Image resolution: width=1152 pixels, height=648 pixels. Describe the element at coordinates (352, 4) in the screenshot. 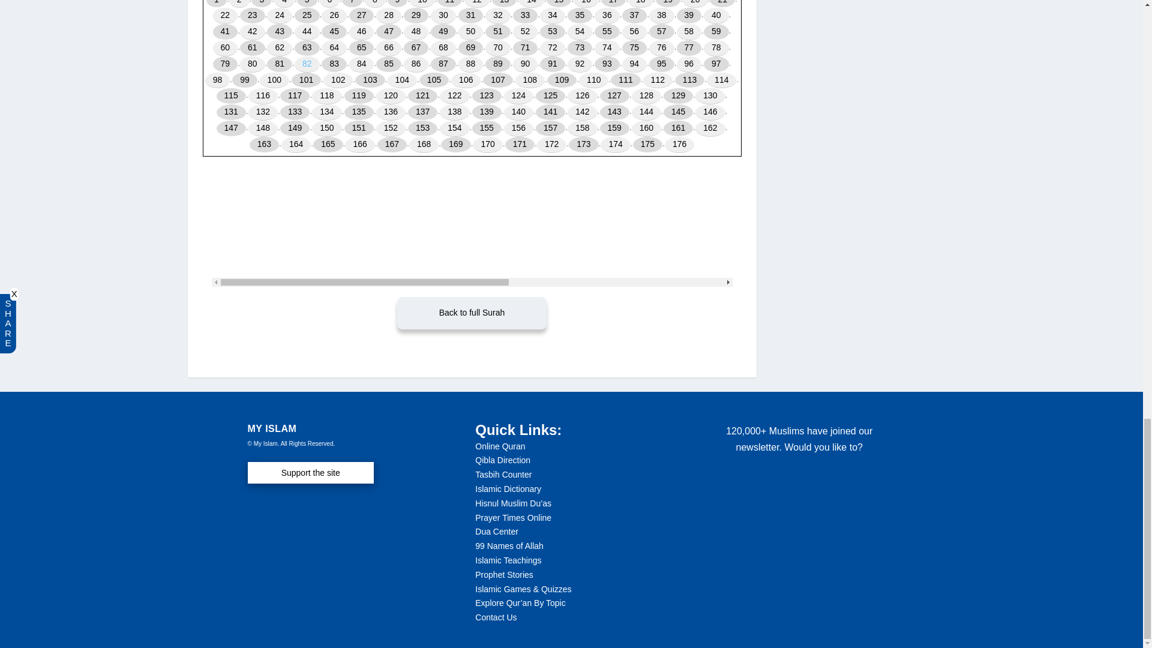

I see `7` at that location.